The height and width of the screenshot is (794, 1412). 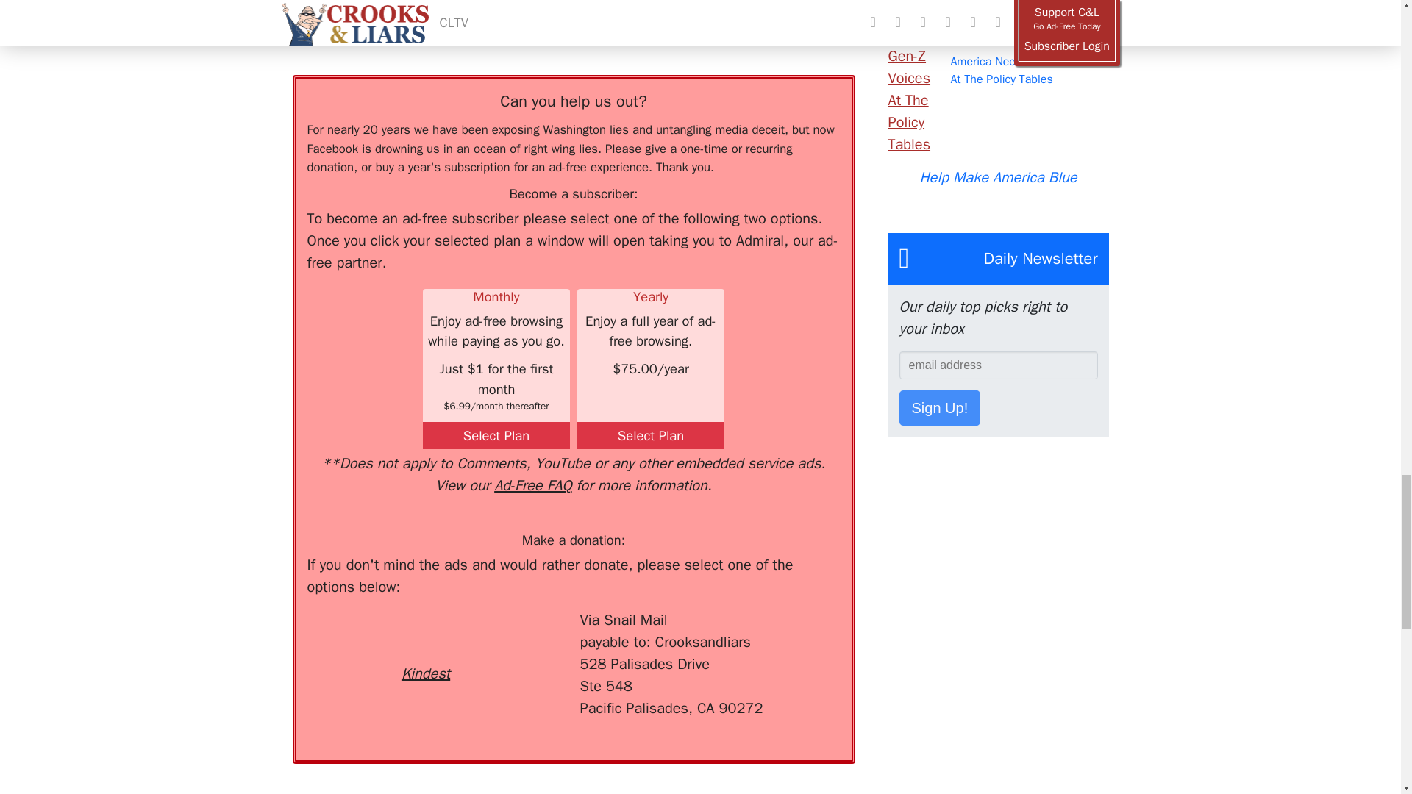 I want to click on Donate via Kindest, so click(x=425, y=647).